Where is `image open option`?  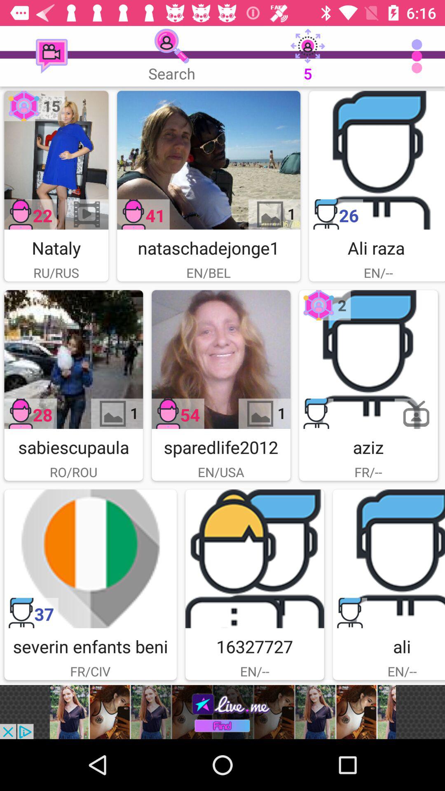
image open option is located at coordinates (73, 359).